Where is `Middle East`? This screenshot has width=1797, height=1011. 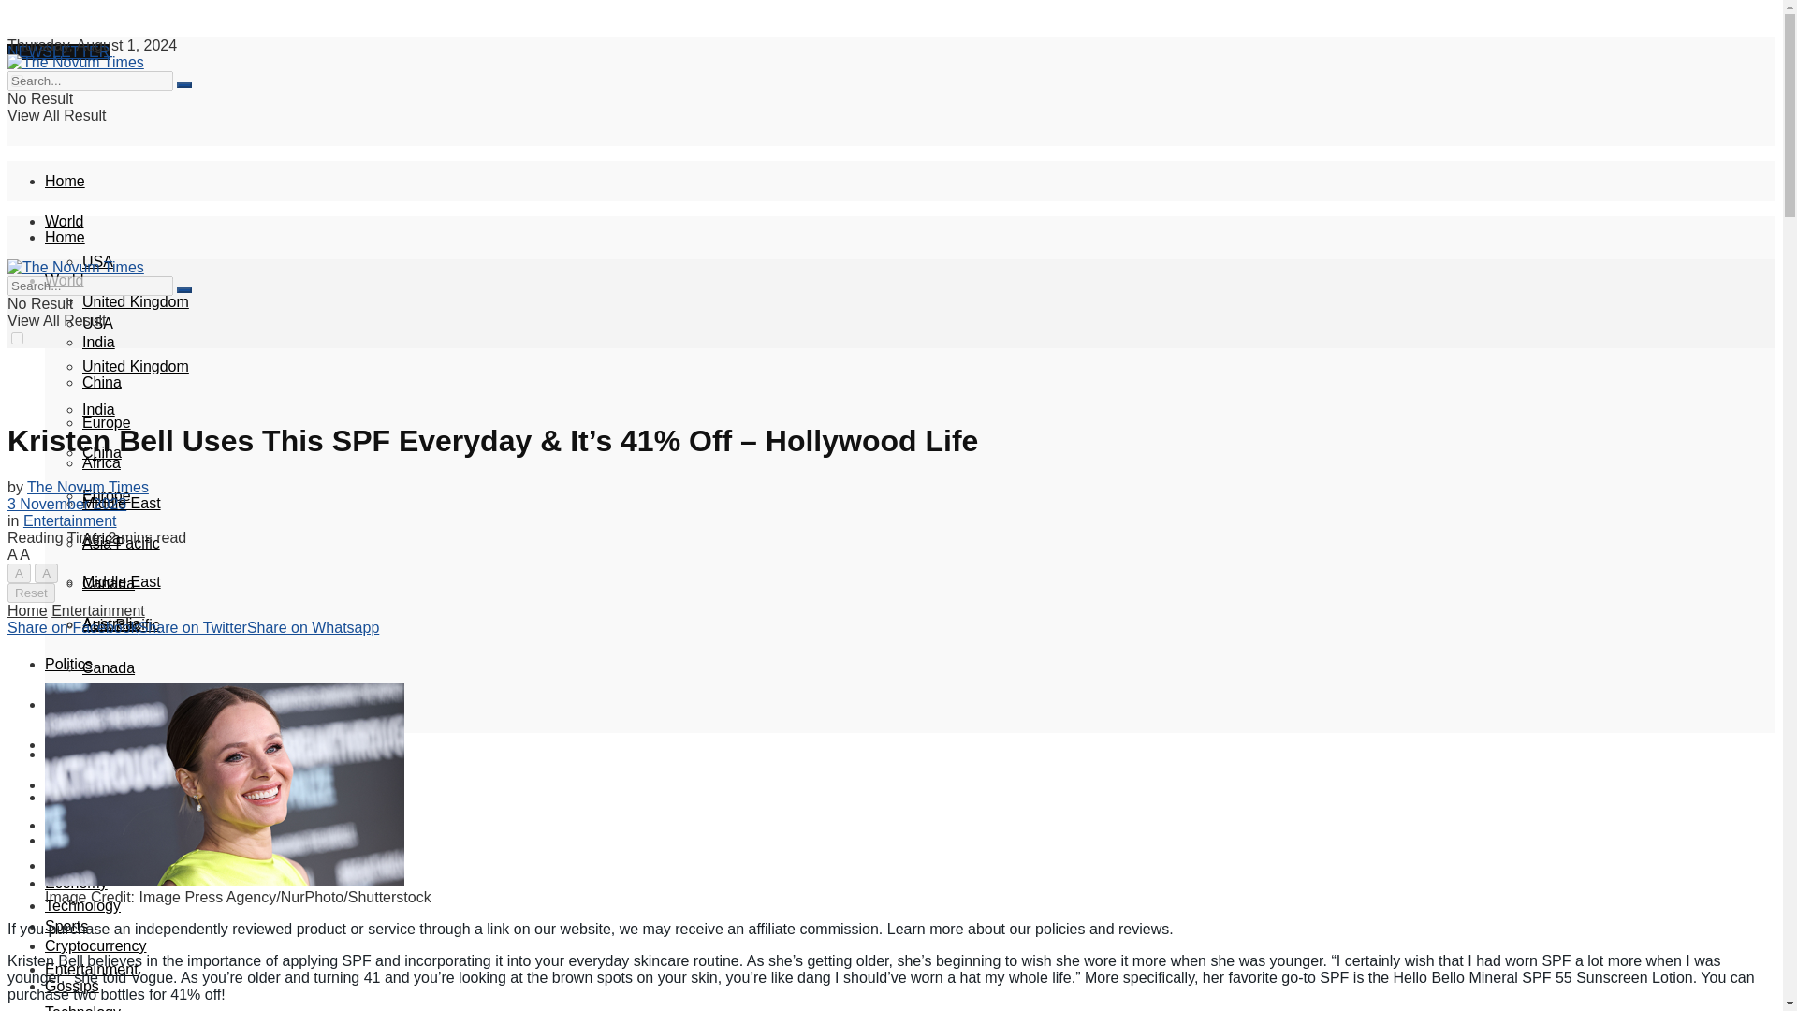 Middle East is located at coordinates (122, 504).